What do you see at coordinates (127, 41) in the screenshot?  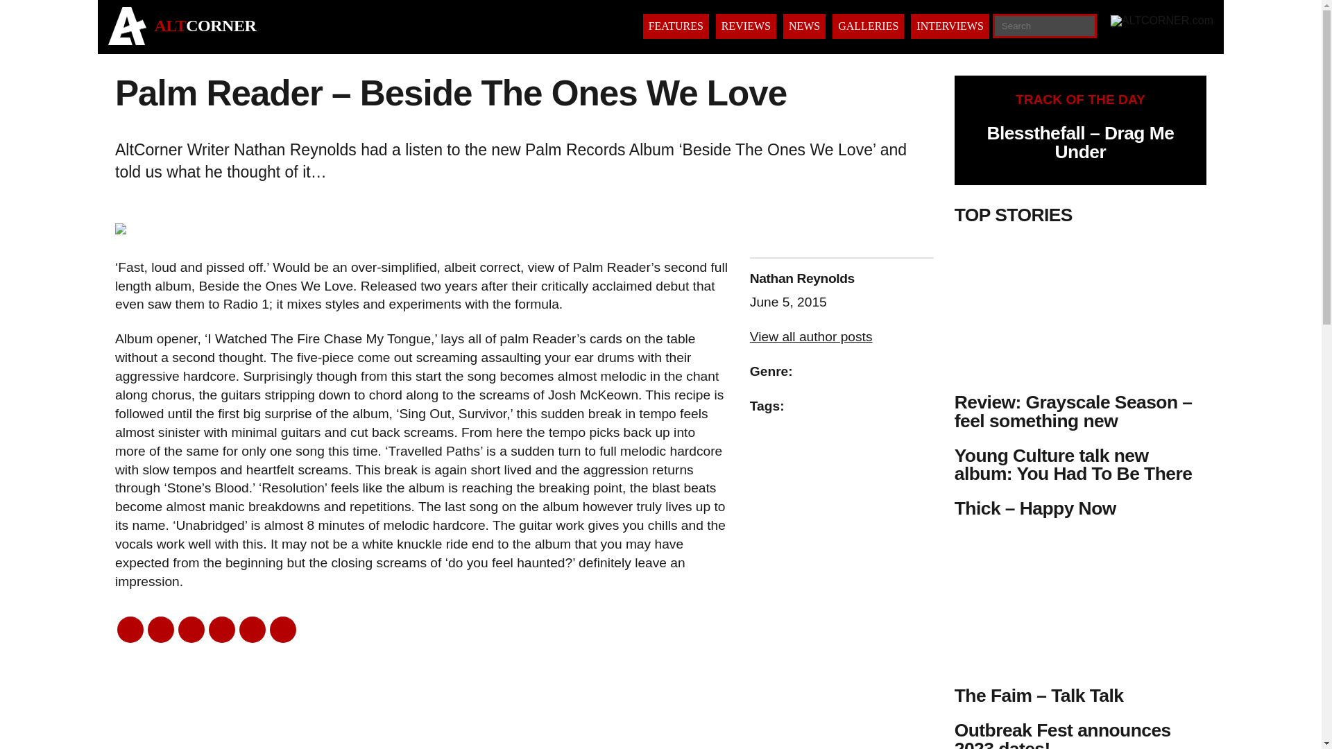 I see `ALTCORNER.com` at bounding box center [127, 41].